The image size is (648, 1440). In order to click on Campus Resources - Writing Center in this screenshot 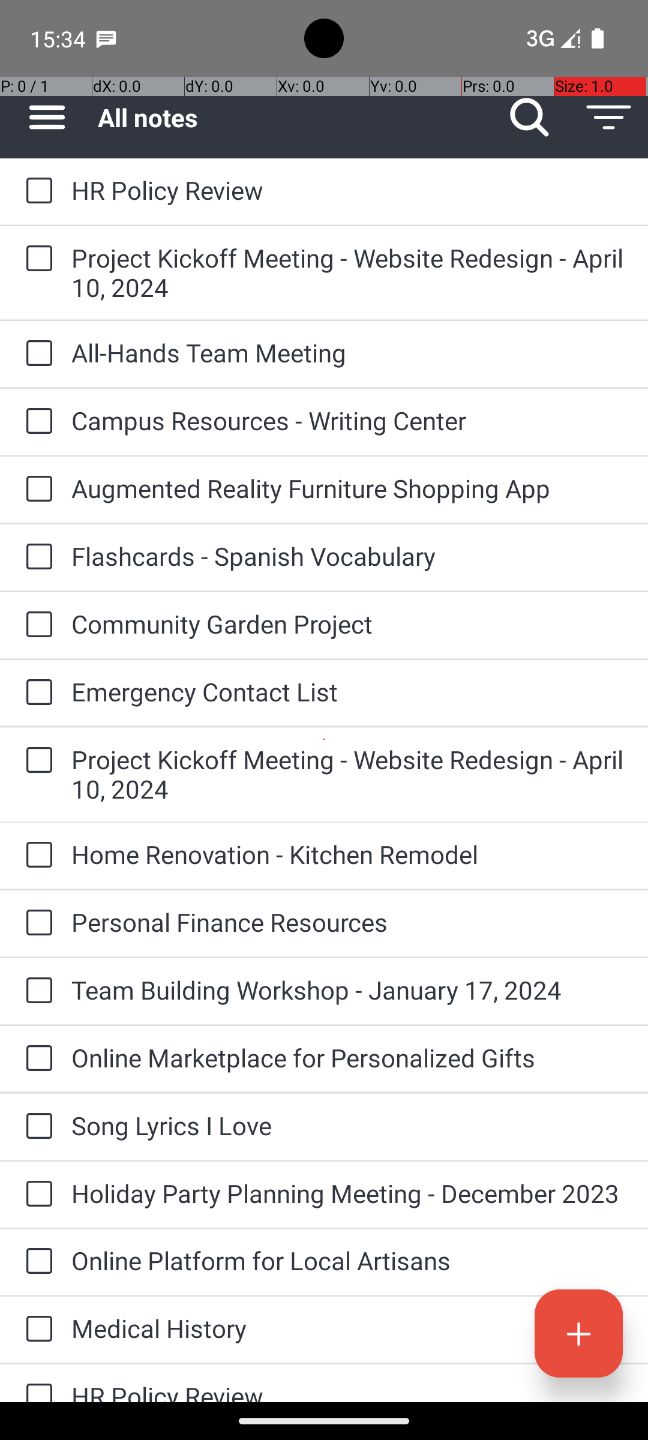, I will do `click(348, 420)`.